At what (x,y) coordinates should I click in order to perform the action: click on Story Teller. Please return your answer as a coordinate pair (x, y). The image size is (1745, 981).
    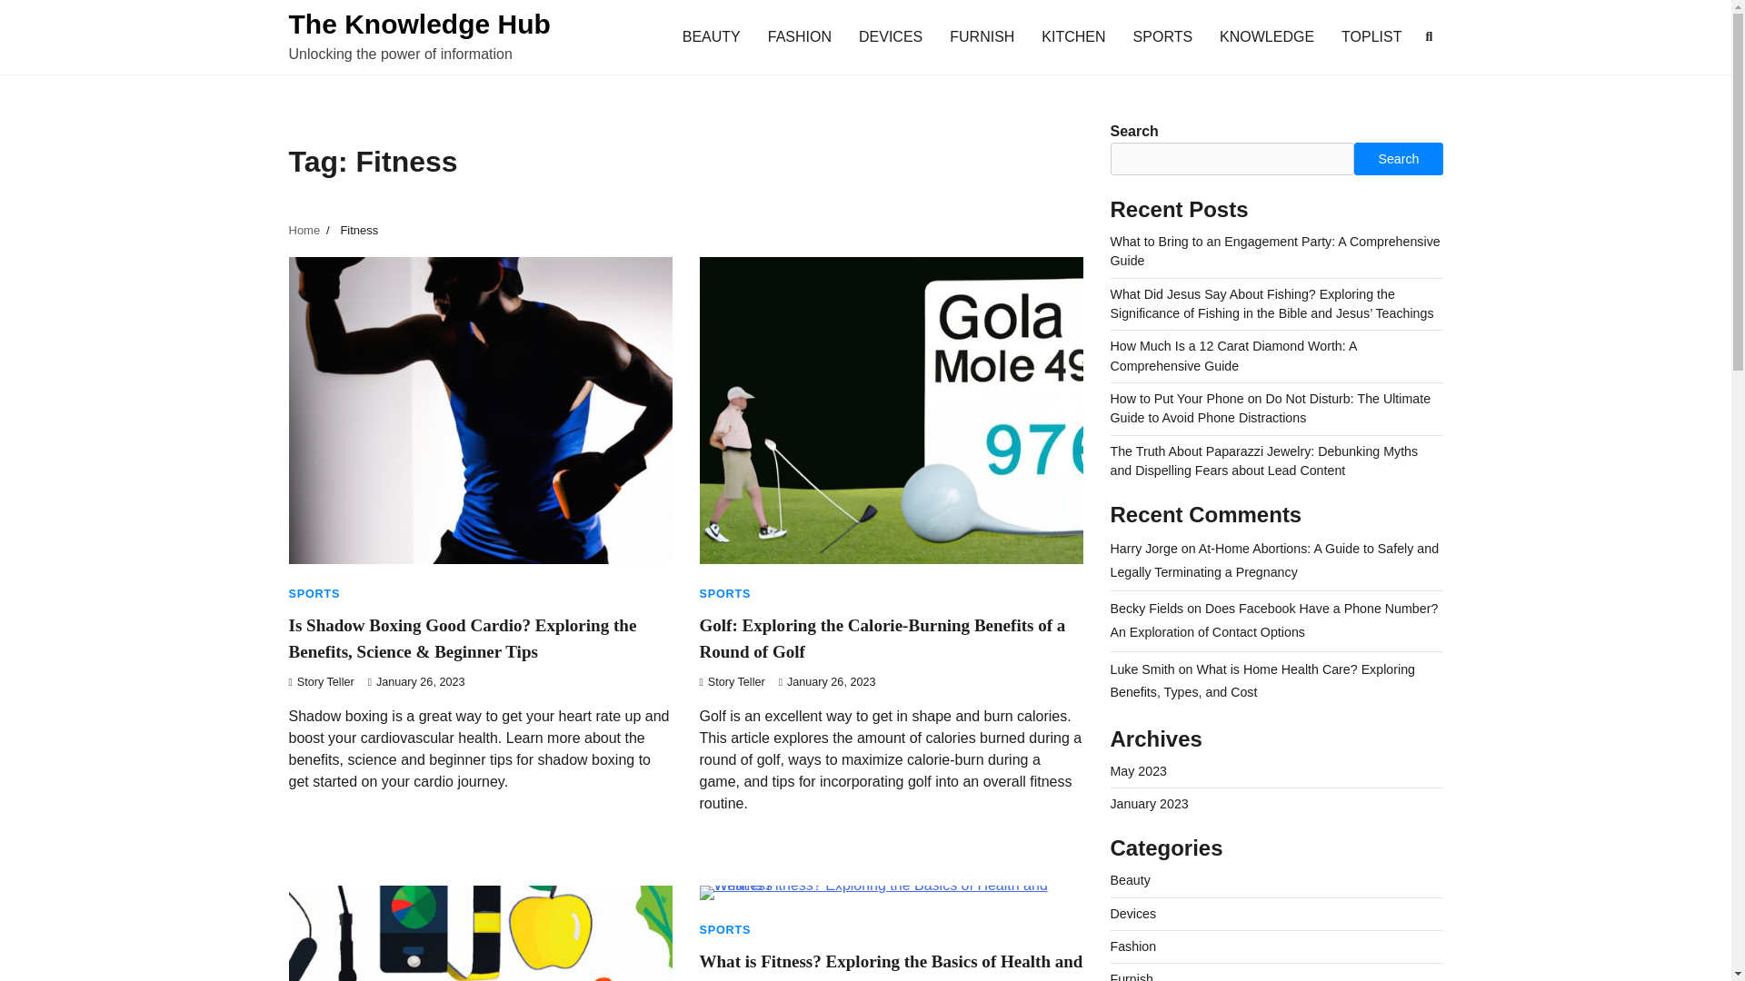
    Looking at the image, I should click on (733, 682).